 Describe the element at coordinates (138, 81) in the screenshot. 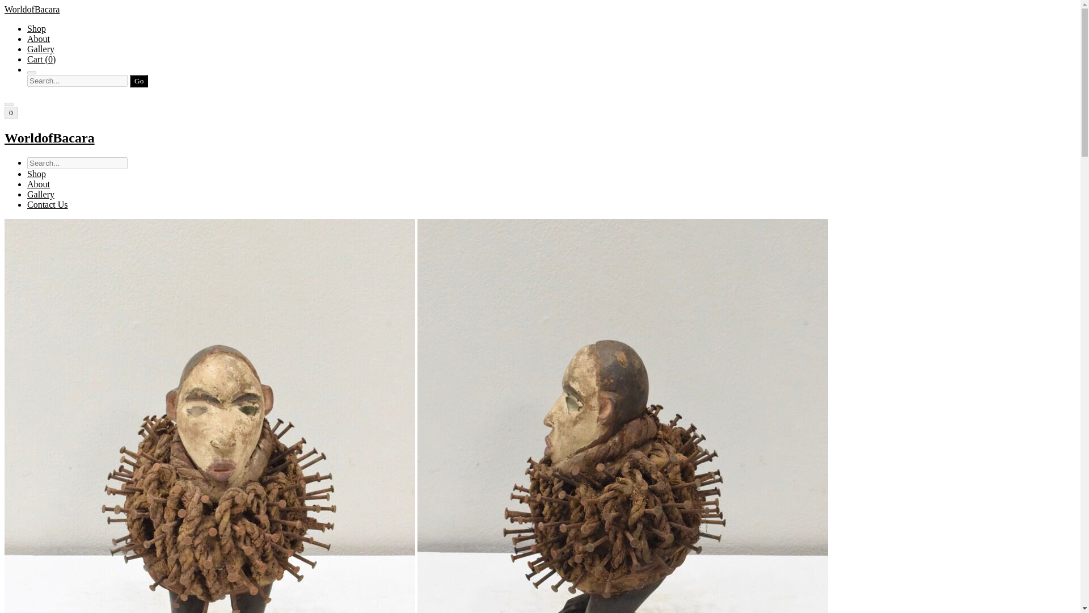

I see `Go` at that location.